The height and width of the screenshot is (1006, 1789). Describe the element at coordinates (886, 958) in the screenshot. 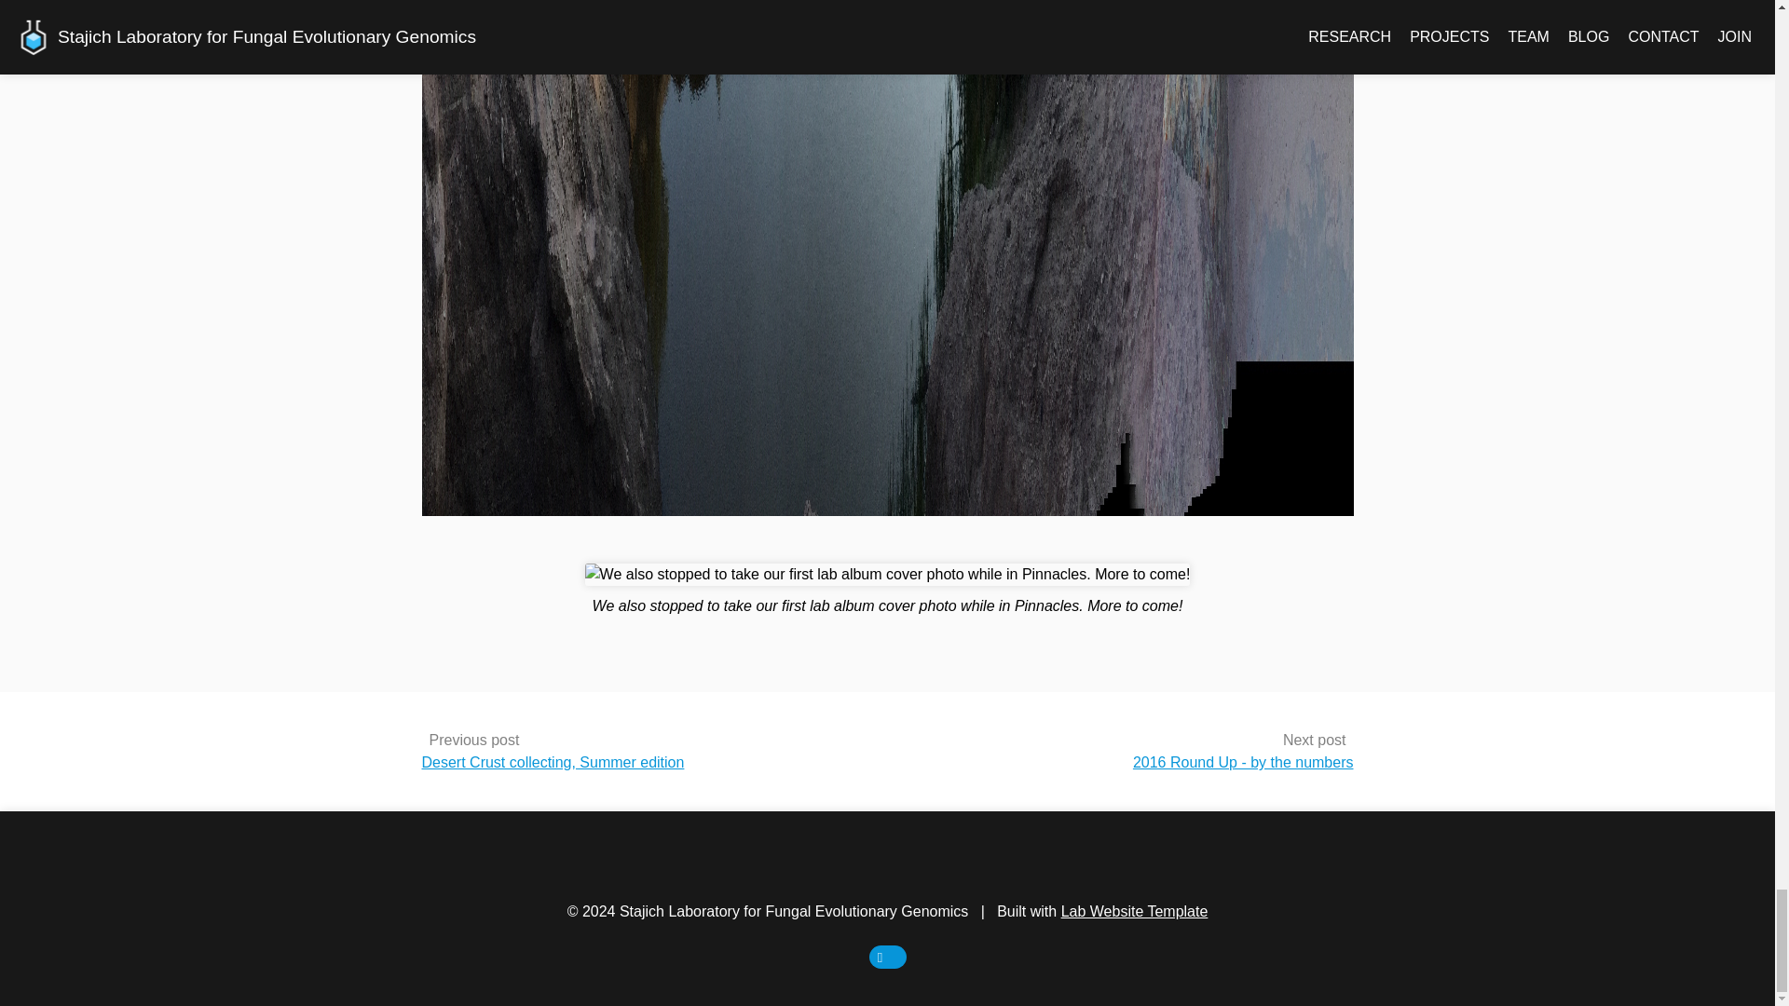

I see `on` at that location.